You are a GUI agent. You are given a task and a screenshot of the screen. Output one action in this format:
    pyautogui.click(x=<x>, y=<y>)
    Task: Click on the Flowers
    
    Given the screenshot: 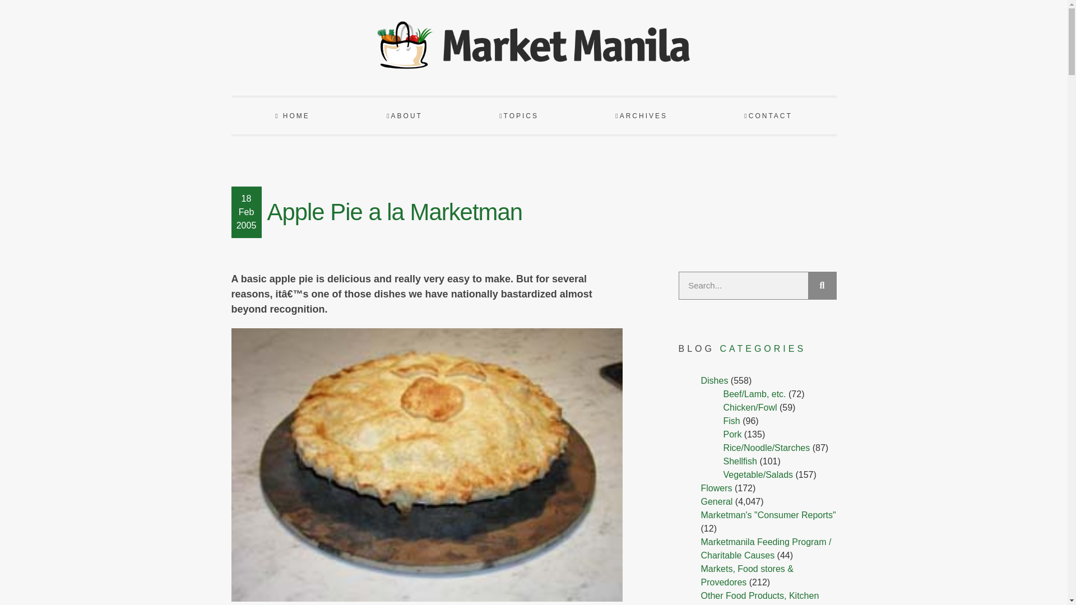 What is the action you would take?
    pyautogui.click(x=716, y=488)
    